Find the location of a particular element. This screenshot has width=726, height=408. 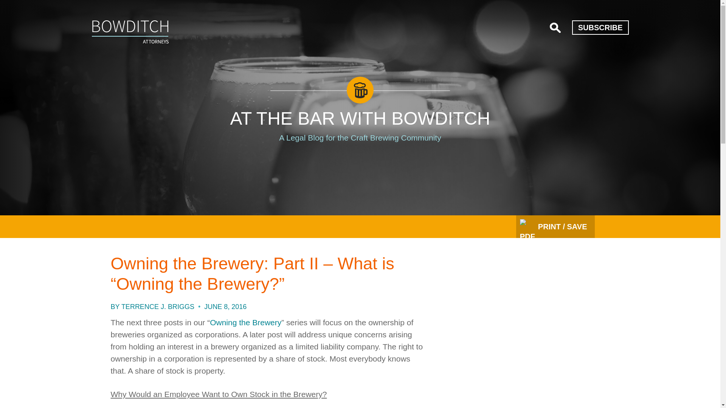

SUBSCRIBE is located at coordinates (600, 27).